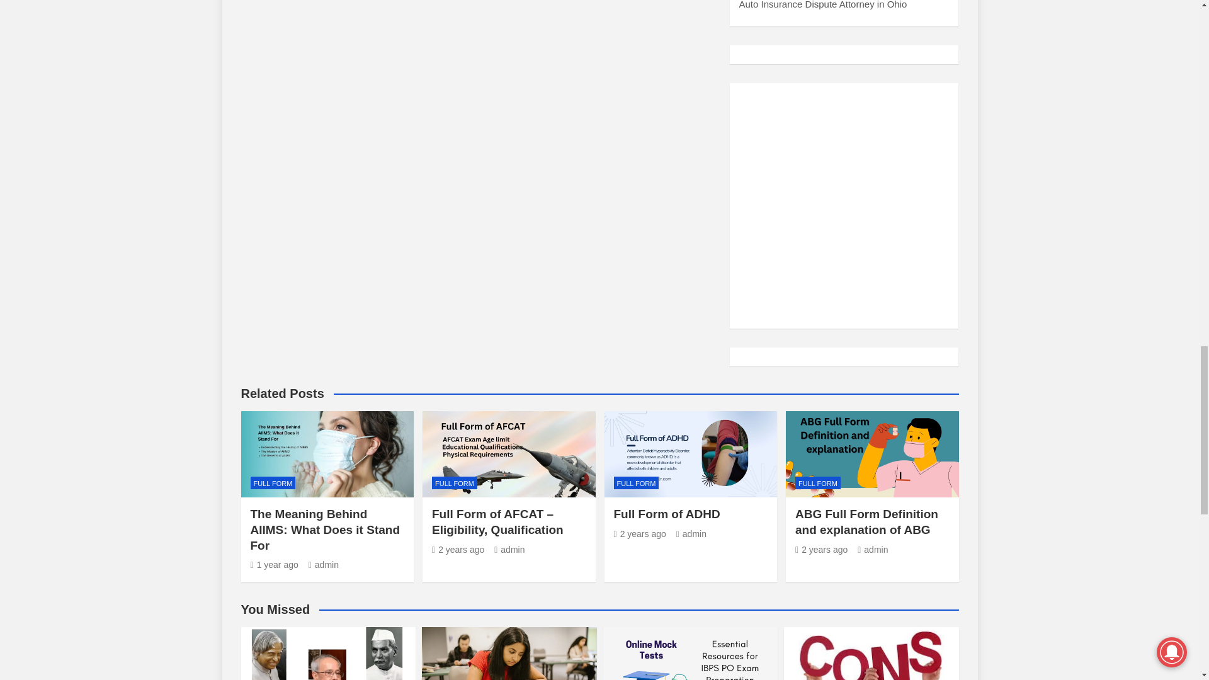  What do you see at coordinates (275, 564) in the screenshot?
I see `The Meaning Behind AIIMS: What Does it Stand For` at bounding box center [275, 564].